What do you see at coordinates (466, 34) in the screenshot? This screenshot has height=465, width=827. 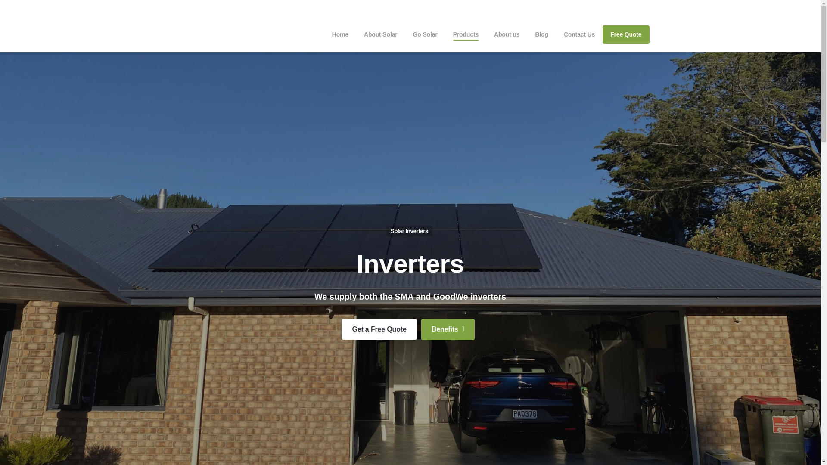 I see `Products` at bounding box center [466, 34].